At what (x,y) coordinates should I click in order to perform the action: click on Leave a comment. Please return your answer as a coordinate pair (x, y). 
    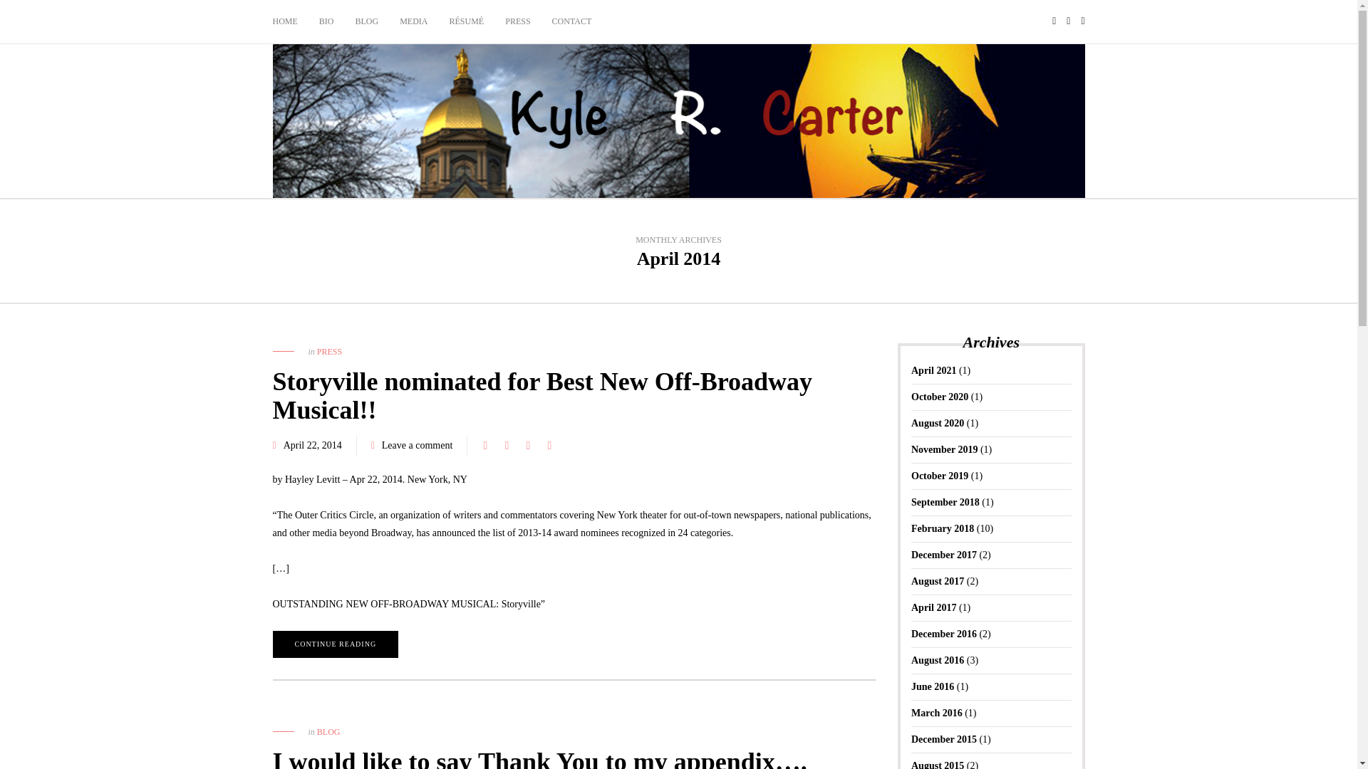
    Looking at the image, I should click on (417, 444).